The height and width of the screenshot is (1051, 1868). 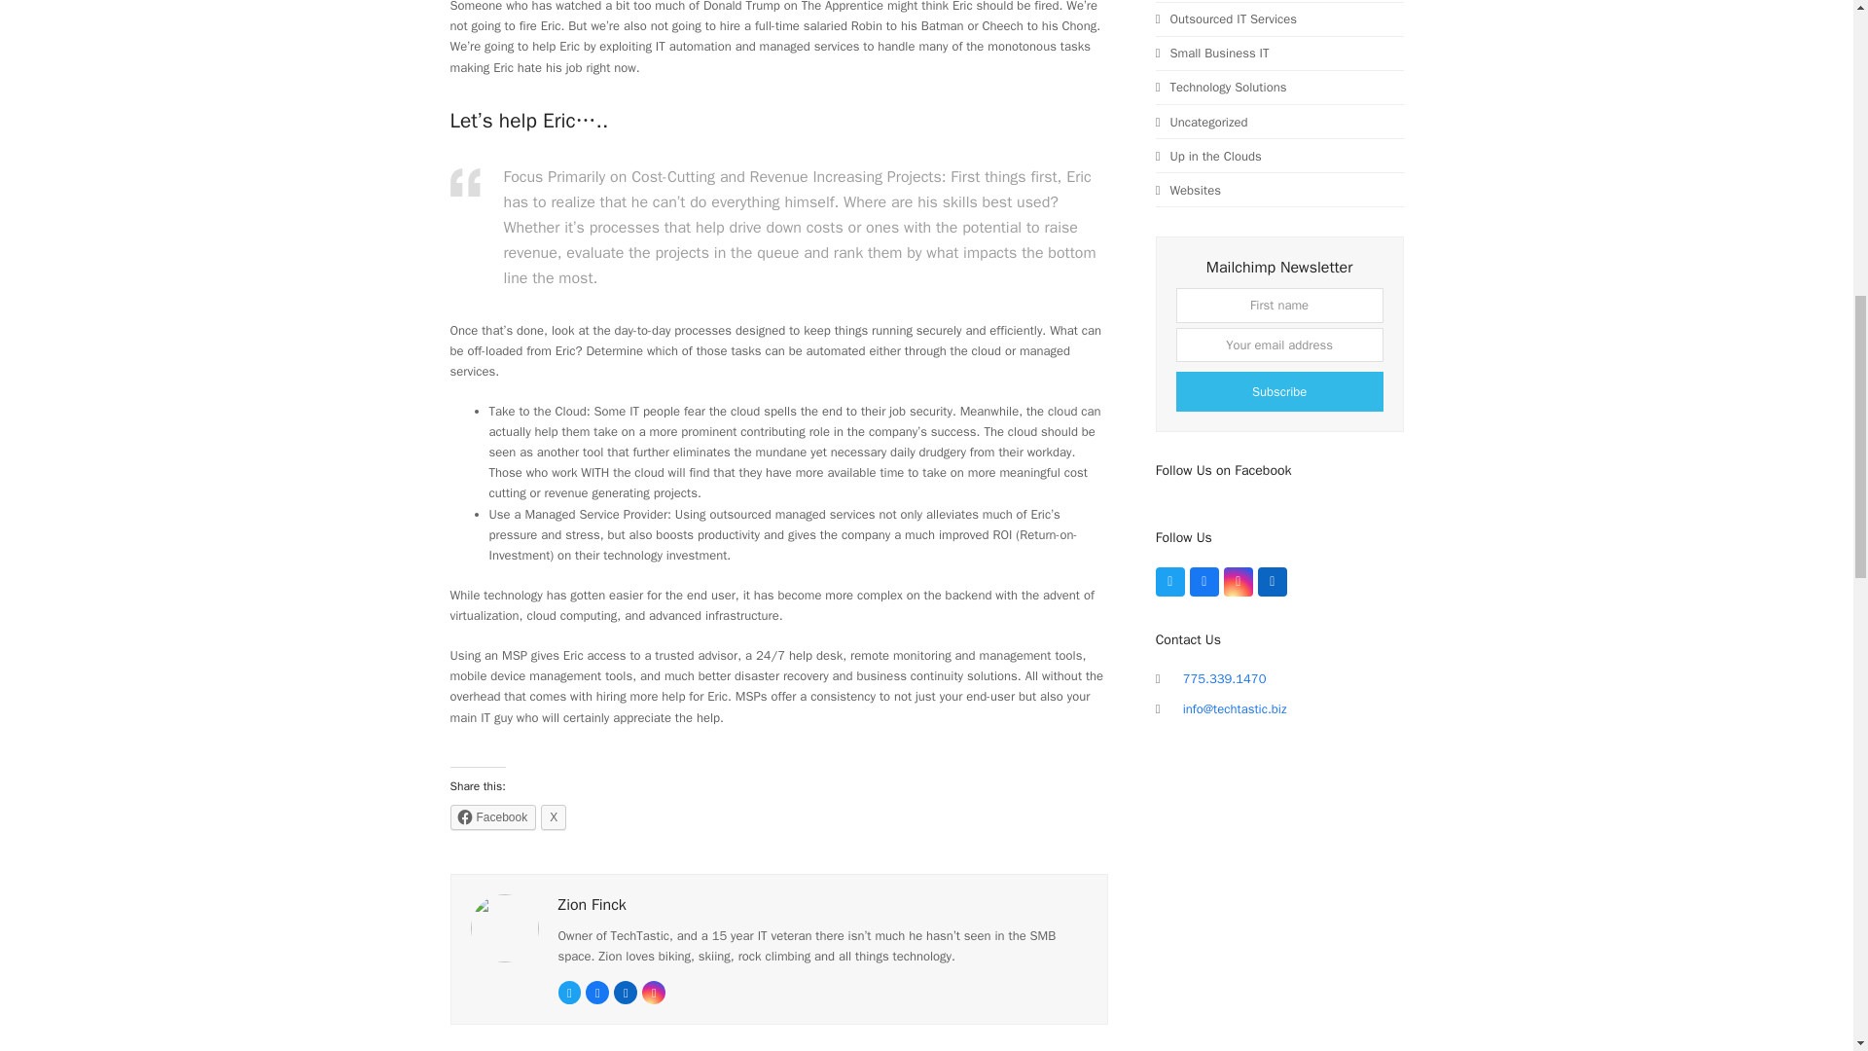 What do you see at coordinates (492, 817) in the screenshot?
I see `Facebook` at bounding box center [492, 817].